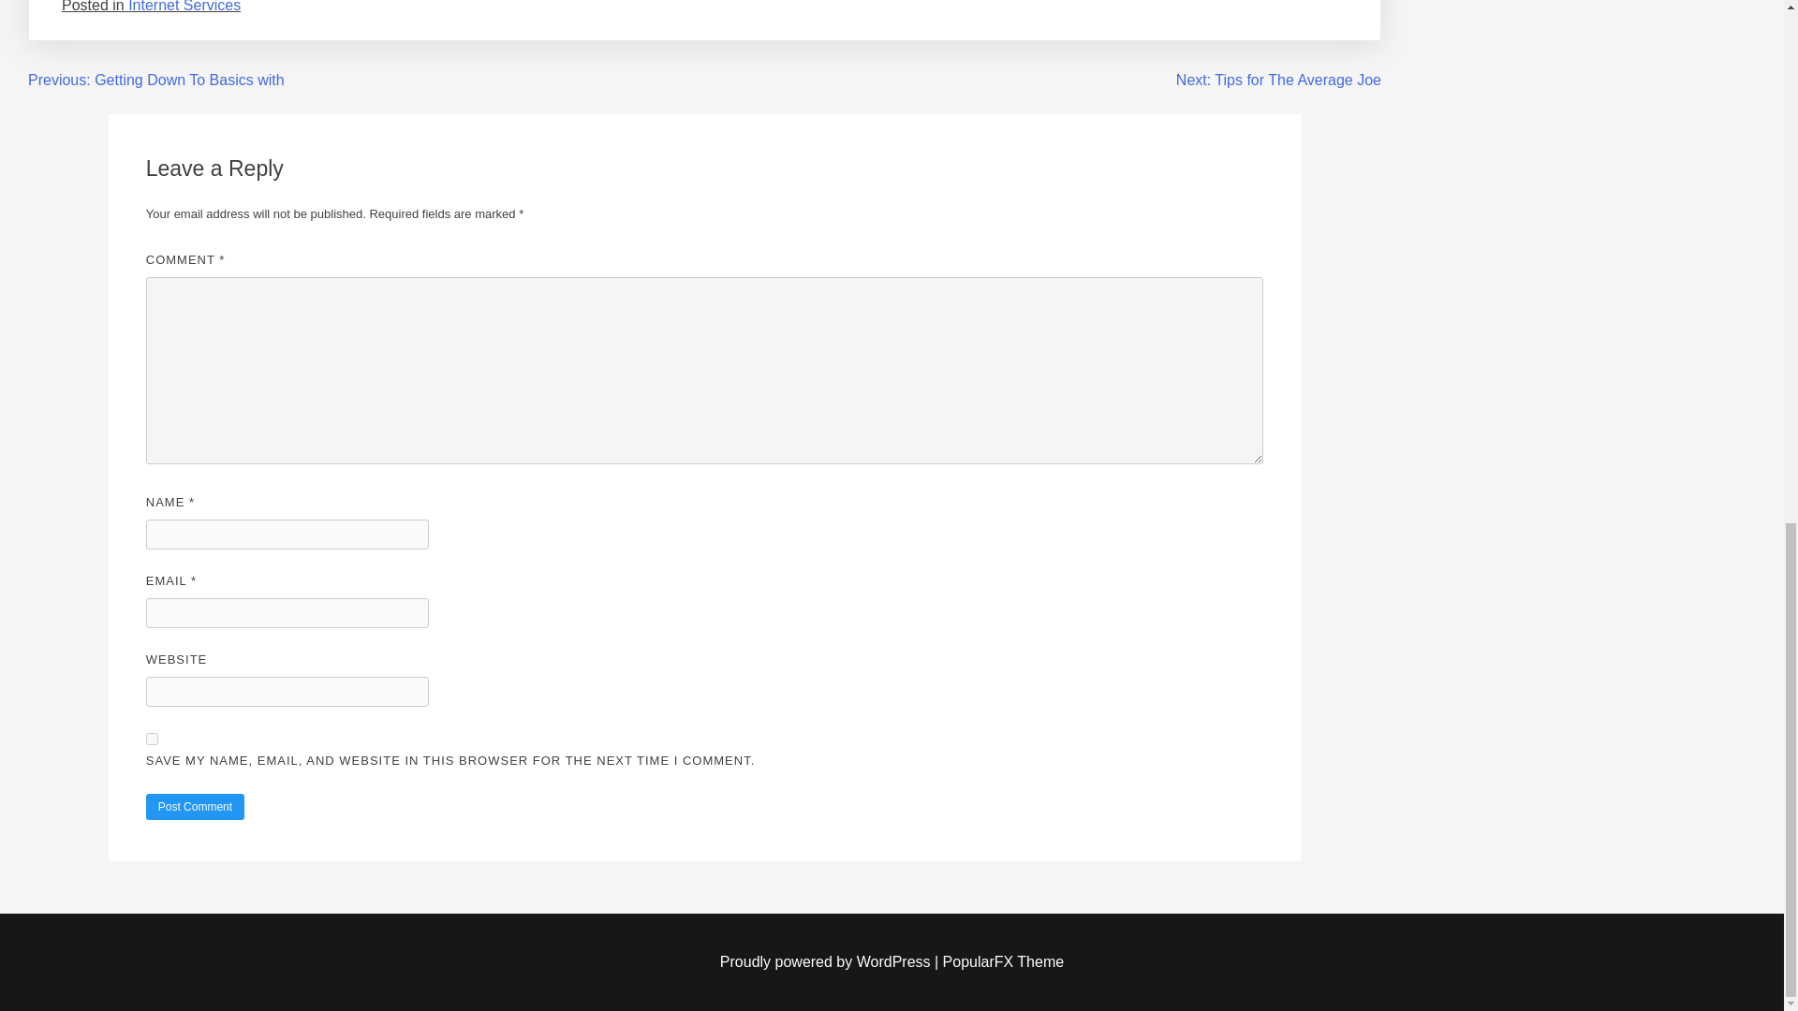  What do you see at coordinates (1003, 961) in the screenshot?
I see `PopularFX Theme` at bounding box center [1003, 961].